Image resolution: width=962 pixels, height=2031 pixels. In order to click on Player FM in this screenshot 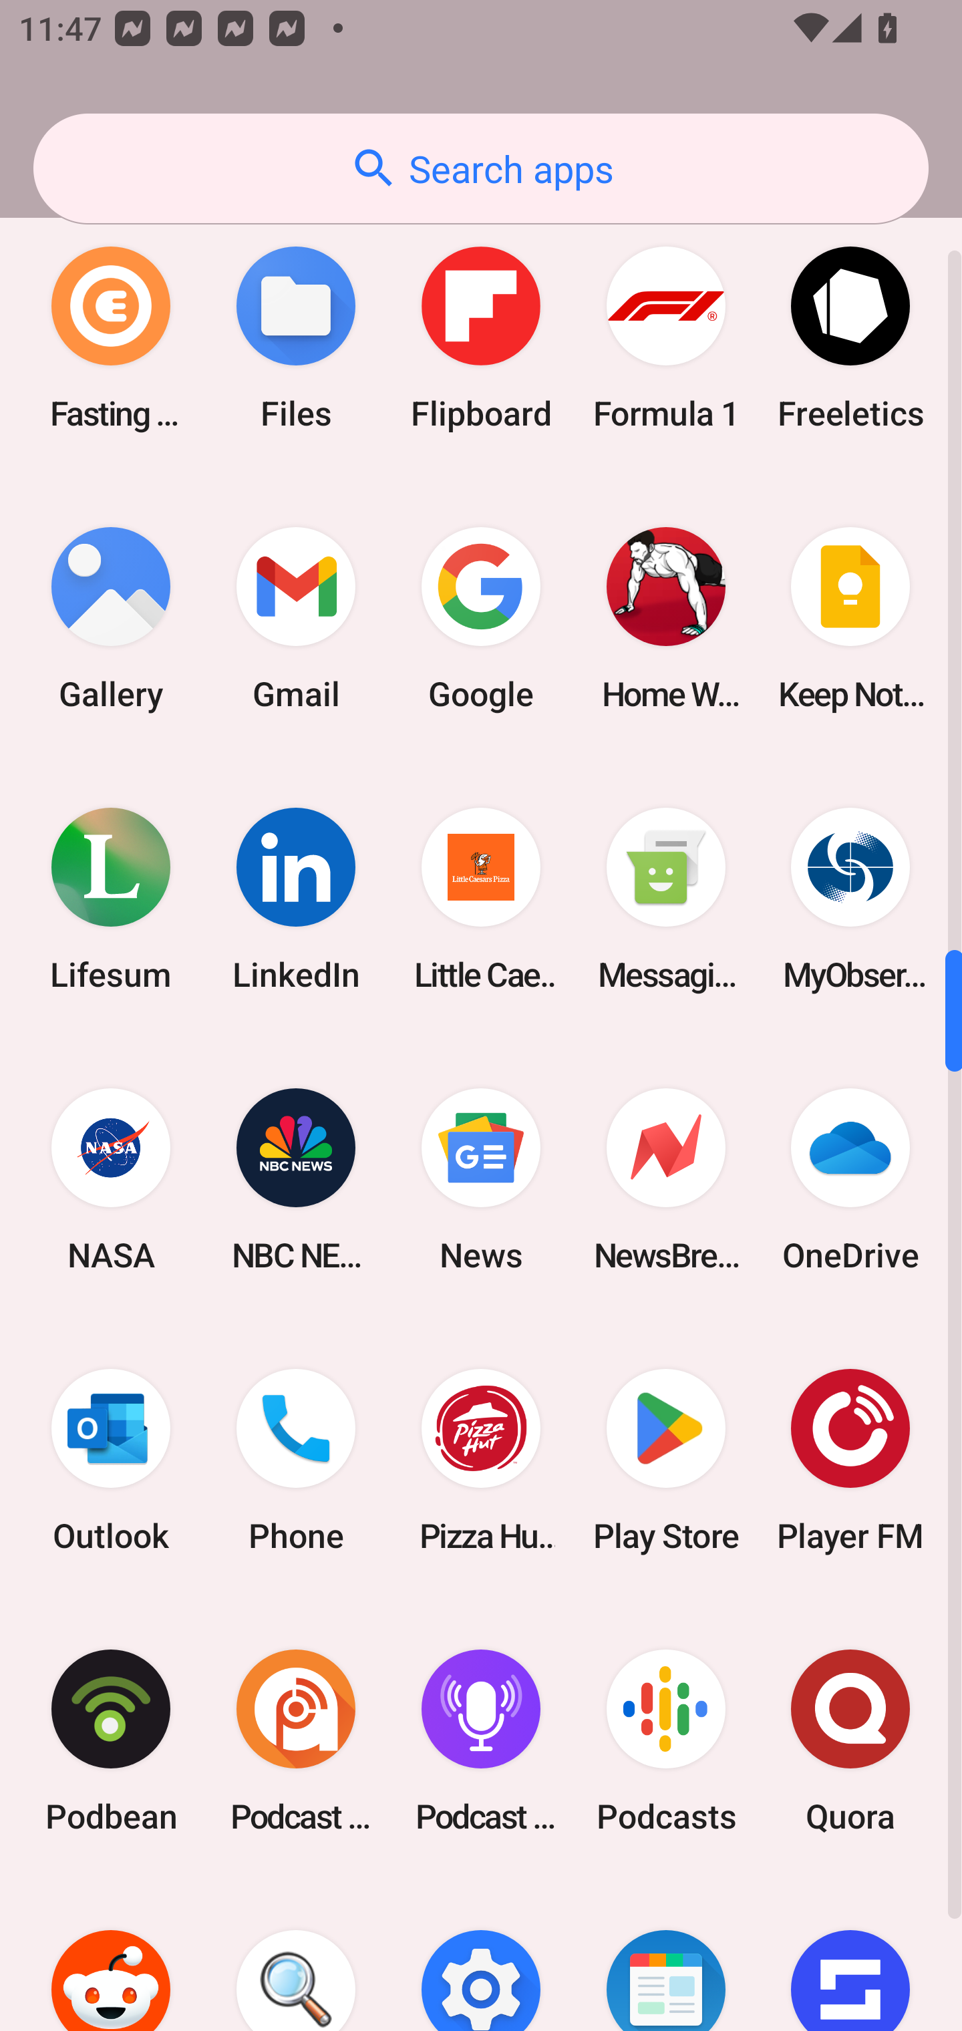, I will do `click(850, 1460)`.